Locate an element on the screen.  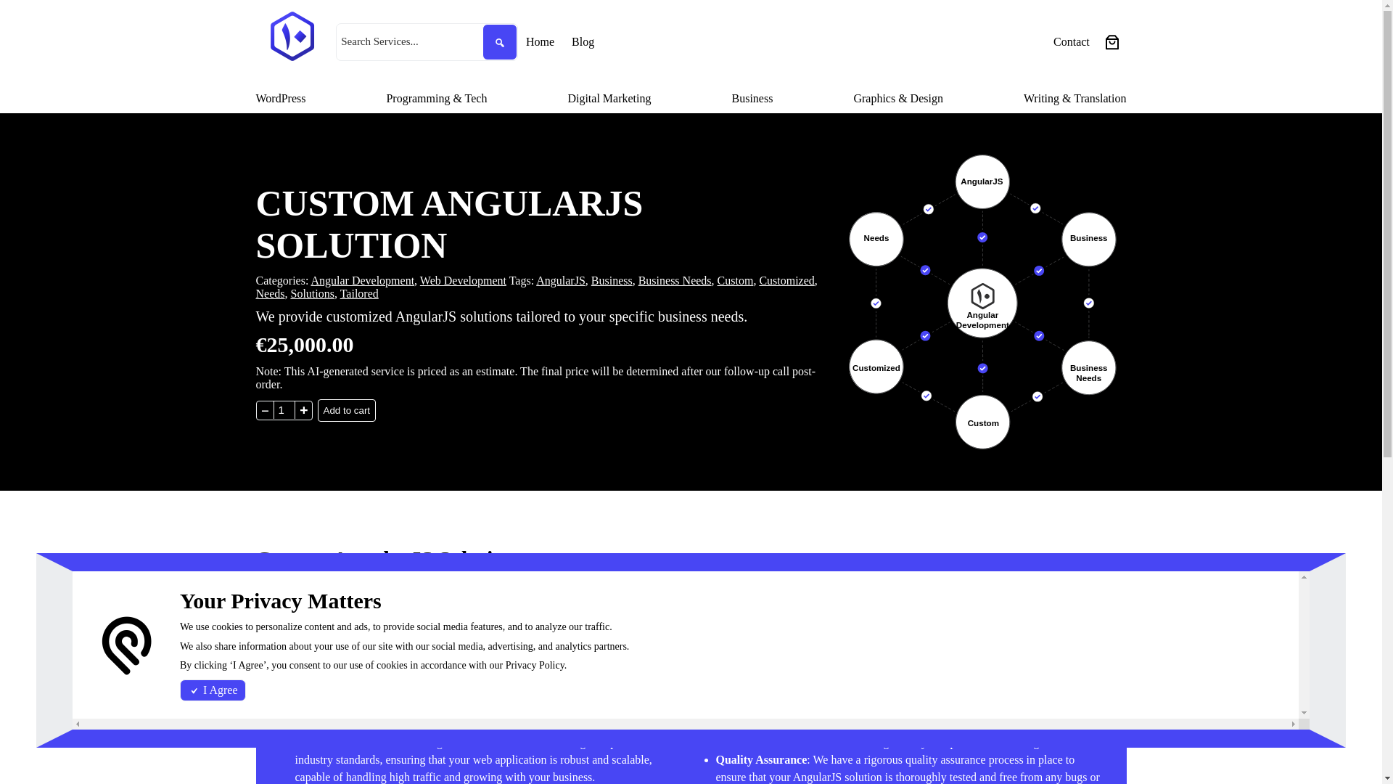
Custom is located at coordinates (735, 280).